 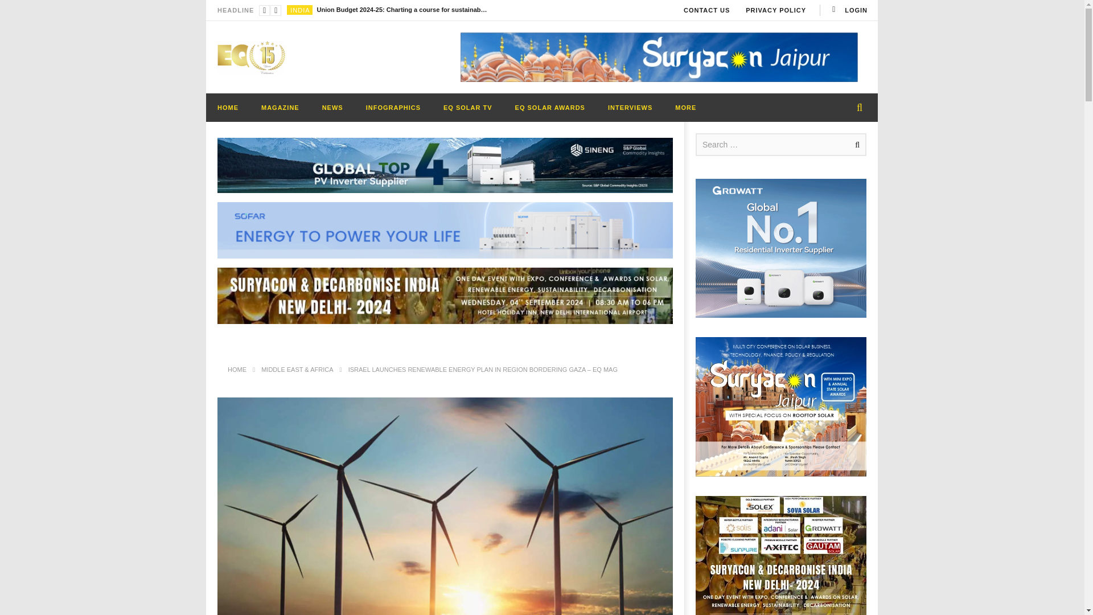 I want to click on INDIA, so click(x=299, y=10).